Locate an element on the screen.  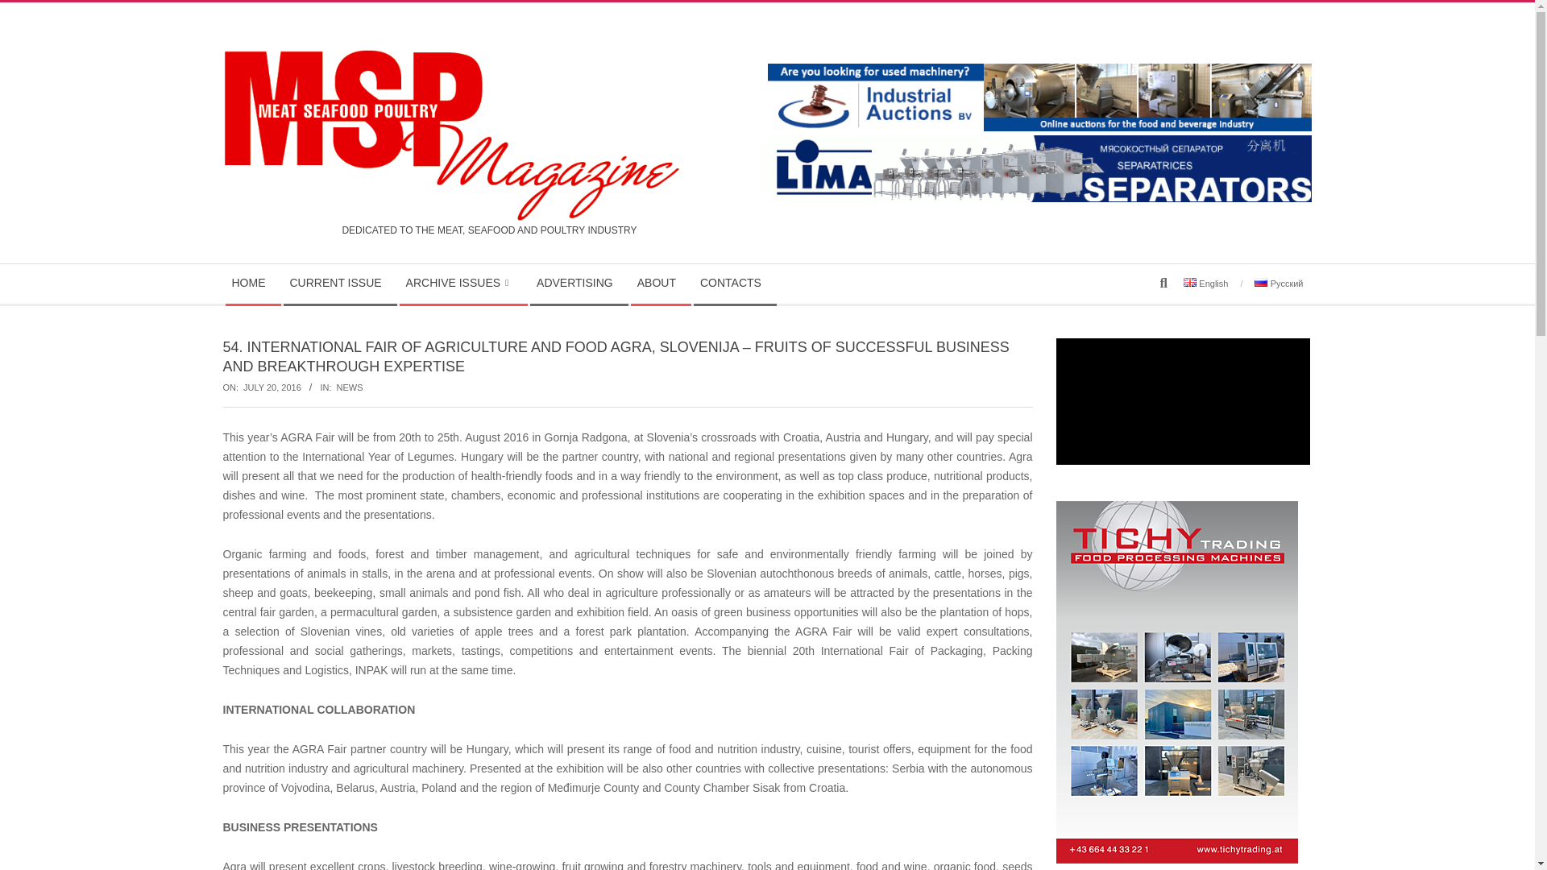
Wednesday, July 20, 2016, 10:34 pm is located at coordinates (272, 387).